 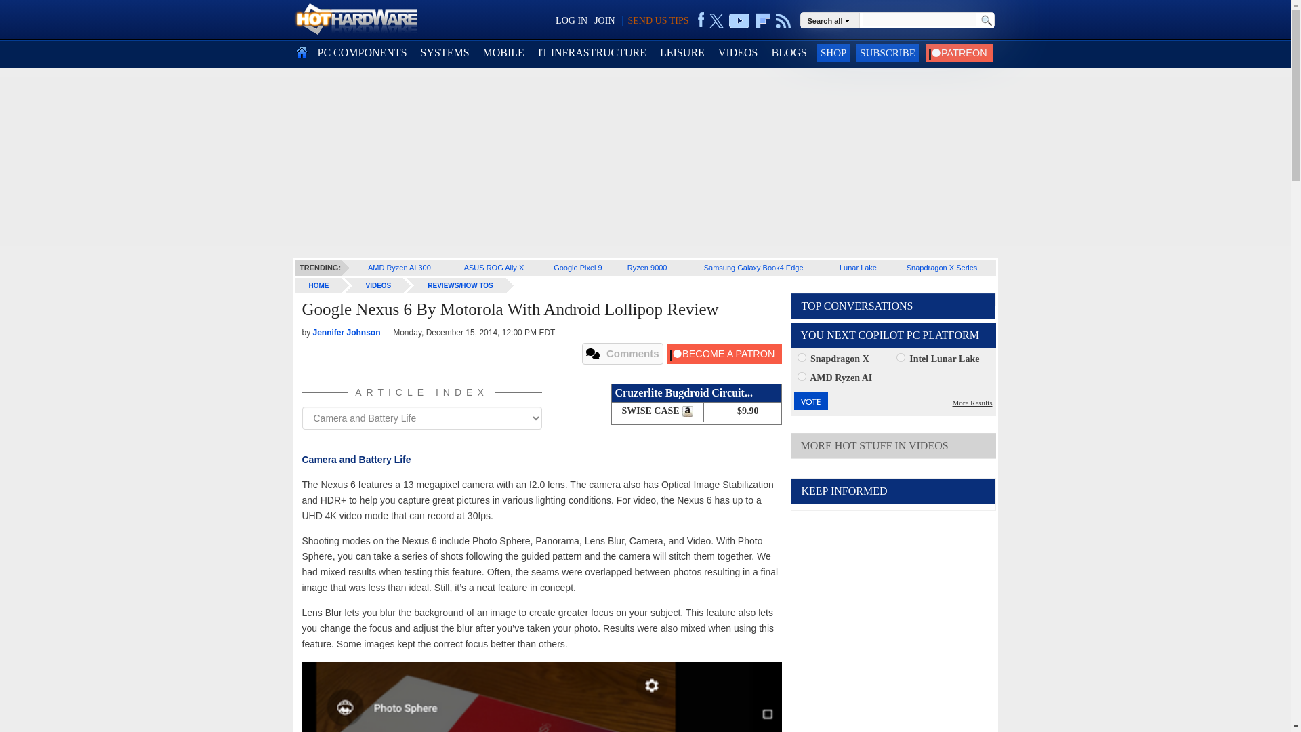 What do you see at coordinates (901, 357) in the screenshot?
I see `758` at bounding box center [901, 357].